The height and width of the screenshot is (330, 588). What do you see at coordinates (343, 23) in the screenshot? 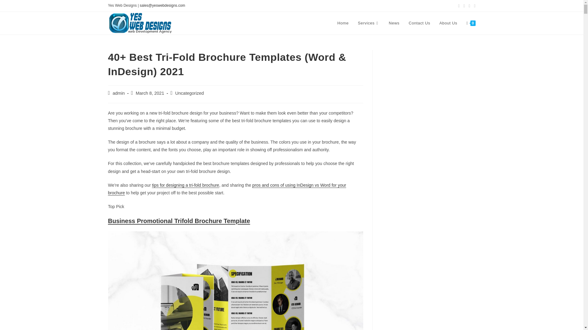
I see `Home` at bounding box center [343, 23].